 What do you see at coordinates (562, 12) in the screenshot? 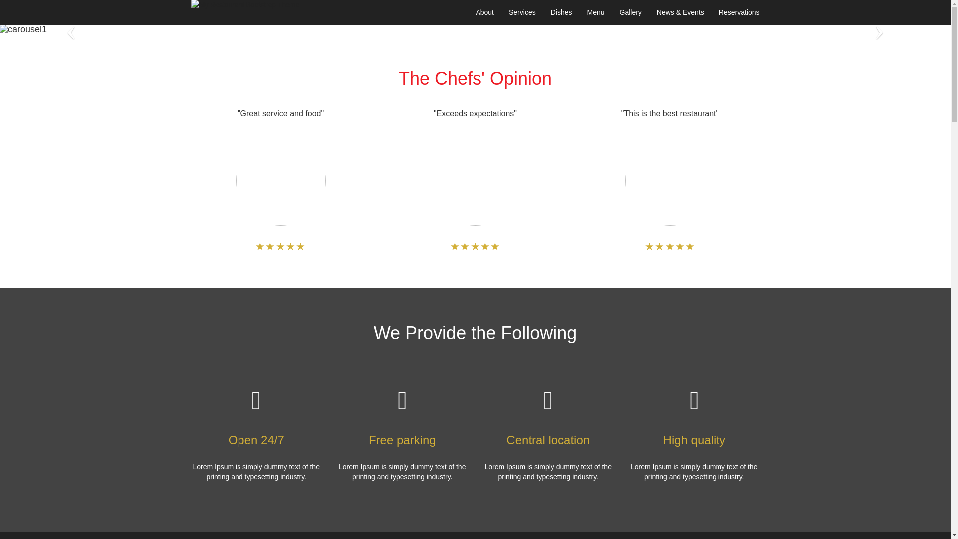
I see `Dishes` at bounding box center [562, 12].